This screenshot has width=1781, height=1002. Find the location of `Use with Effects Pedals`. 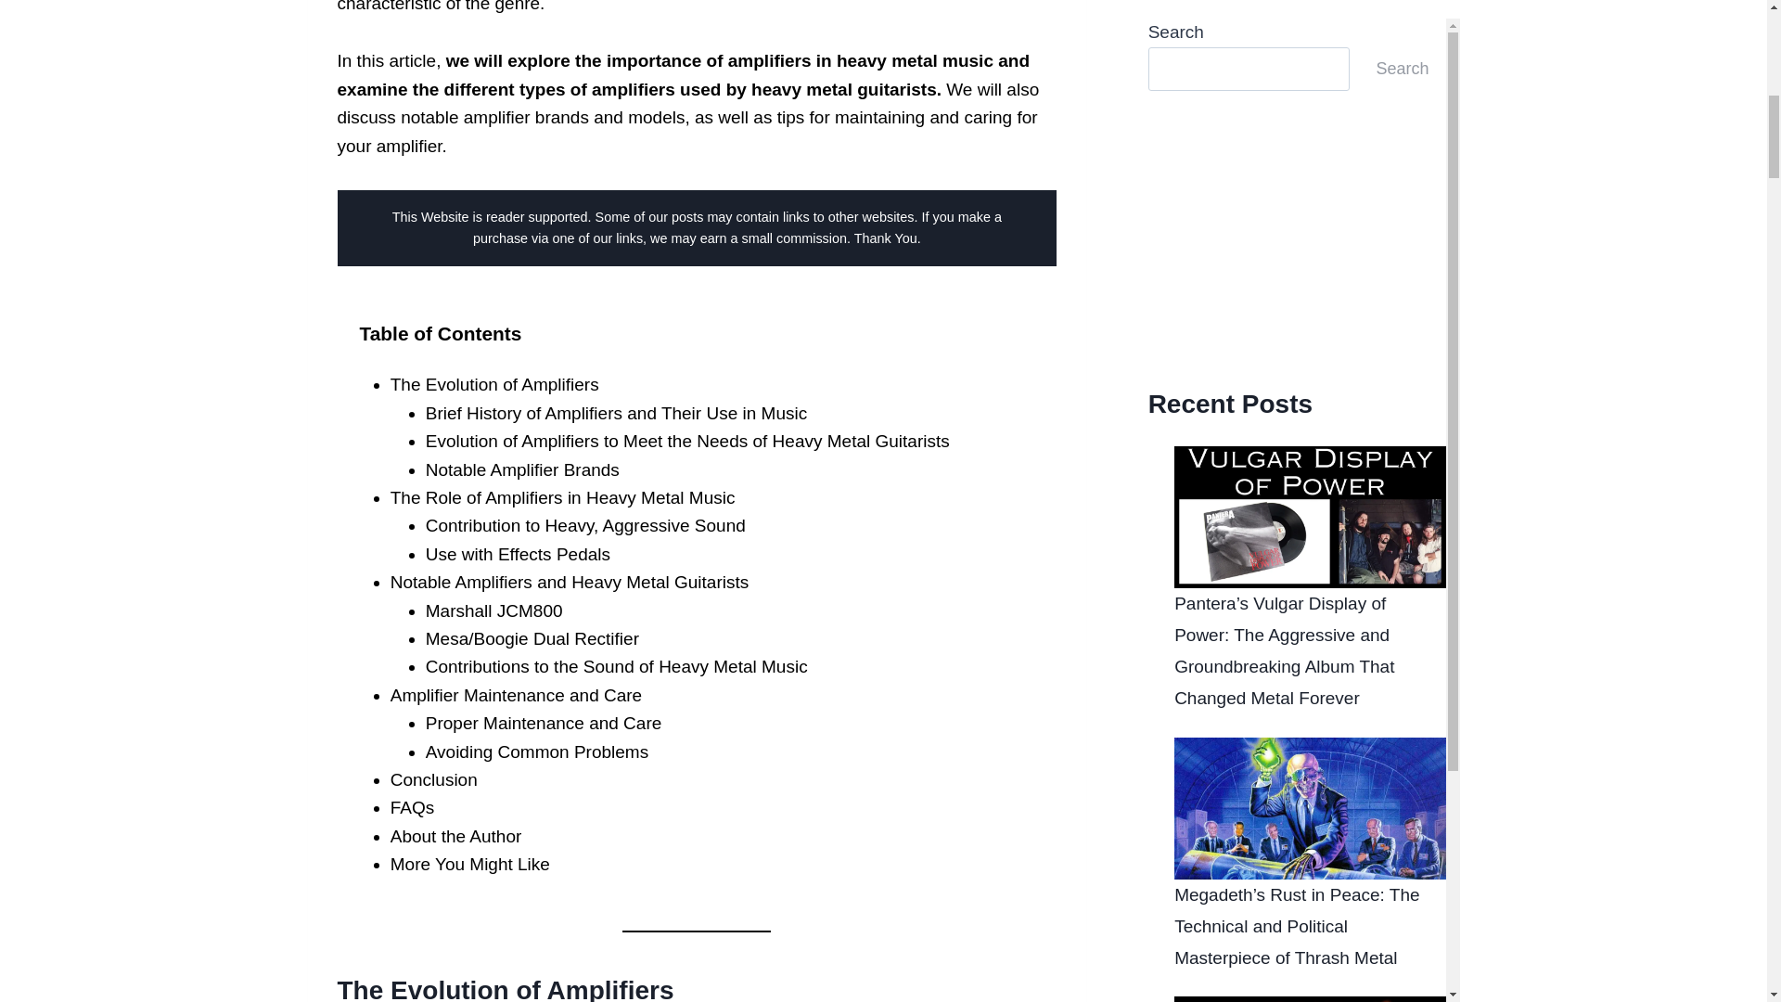

Use with Effects Pedals is located at coordinates (518, 555).